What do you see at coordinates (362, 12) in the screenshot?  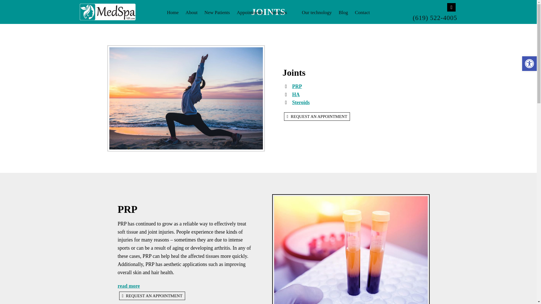 I see `Contact` at bounding box center [362, 12].